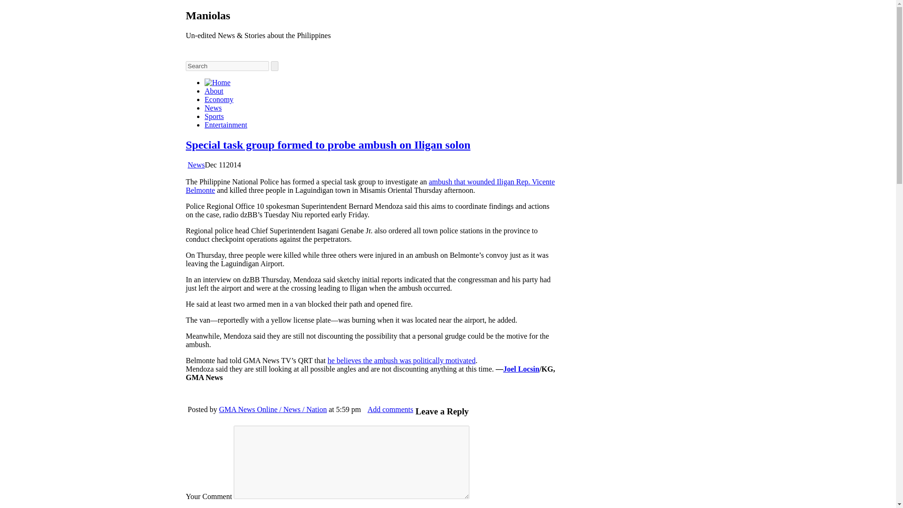 Image resolution: width=903 pixels, height=508 pixels. I want to click on Add comments, so click(390, 409).